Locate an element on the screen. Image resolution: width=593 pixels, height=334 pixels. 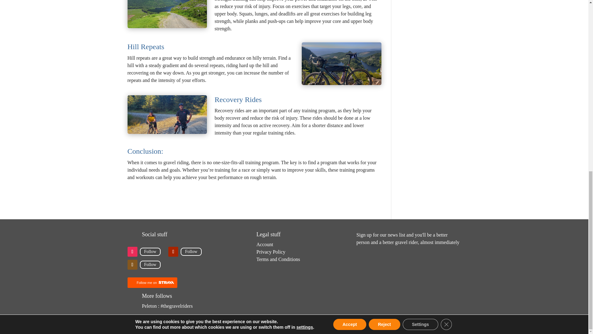
Follow on RSS is located at coordinates (132, 265).